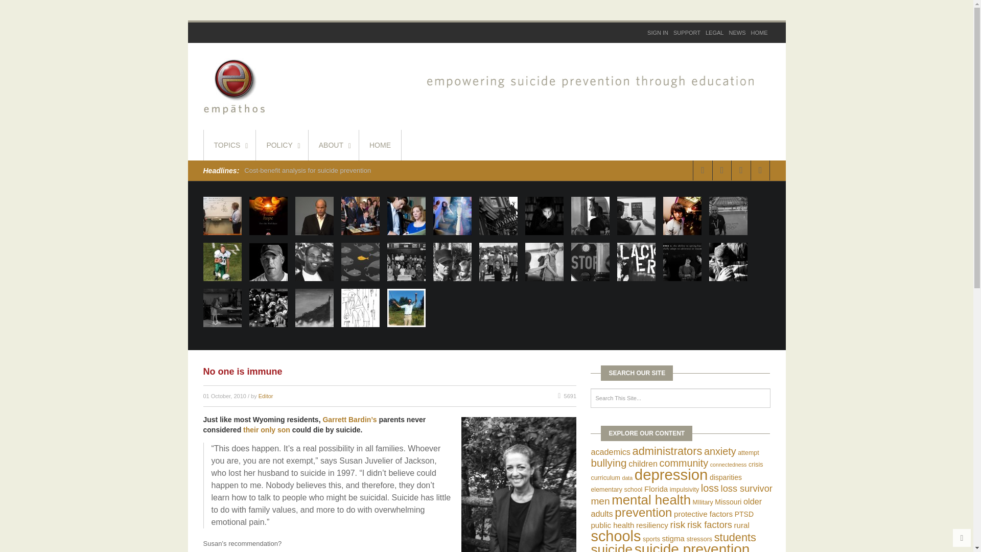  Describe the element at coordinates (308, 171) in the screenshot. I see `Cost-benefit analysis for suicide prevention` at that location.